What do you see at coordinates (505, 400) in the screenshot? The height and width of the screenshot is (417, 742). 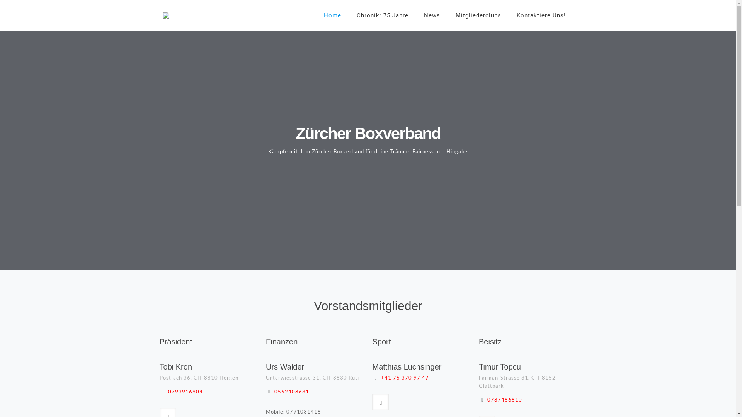 I see `0787466610` at bounding box center [505, 400].